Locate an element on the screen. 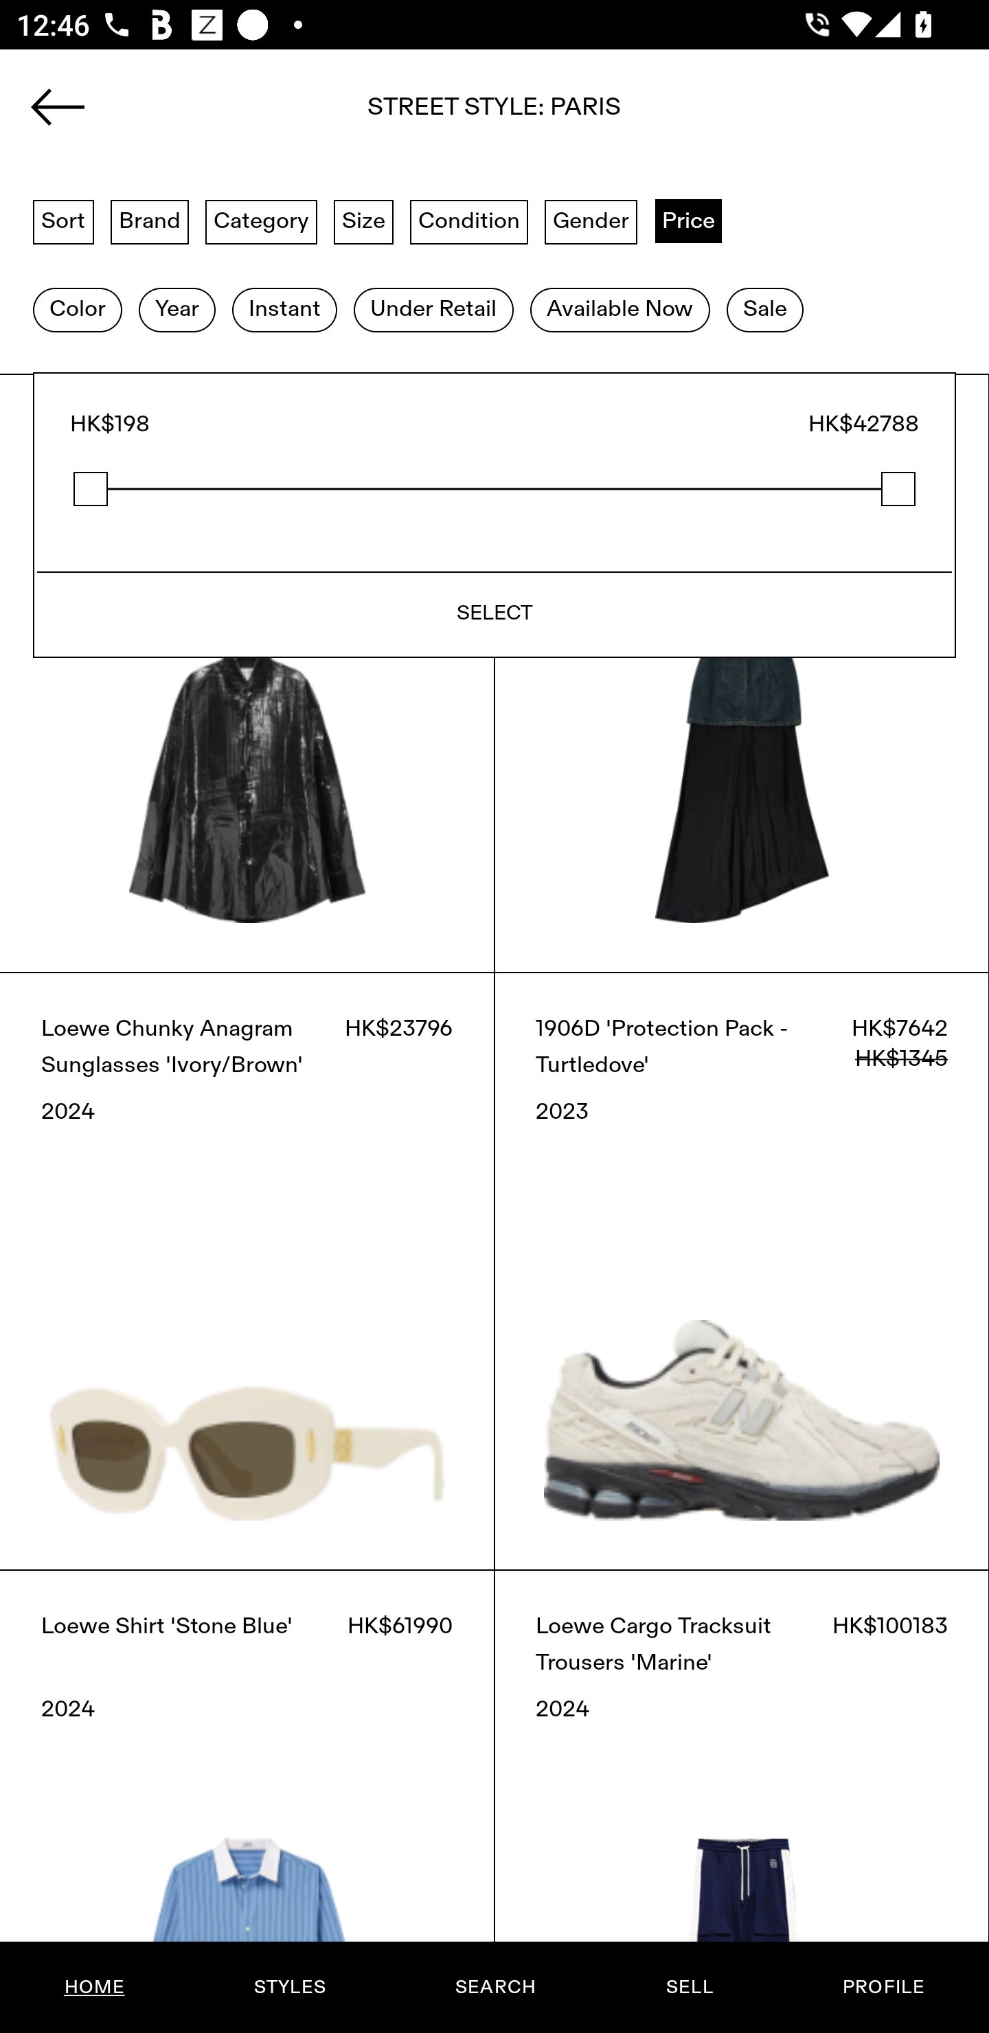 The image size is (989, 2033). Brand is located at coordinates (150, 220).